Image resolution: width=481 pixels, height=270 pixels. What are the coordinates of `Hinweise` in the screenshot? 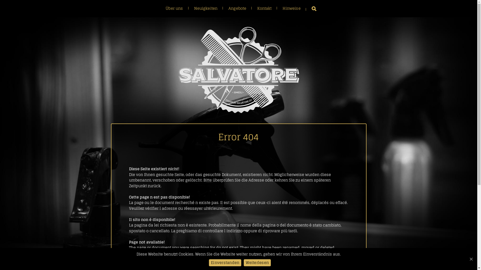 It's located at (292, 8).